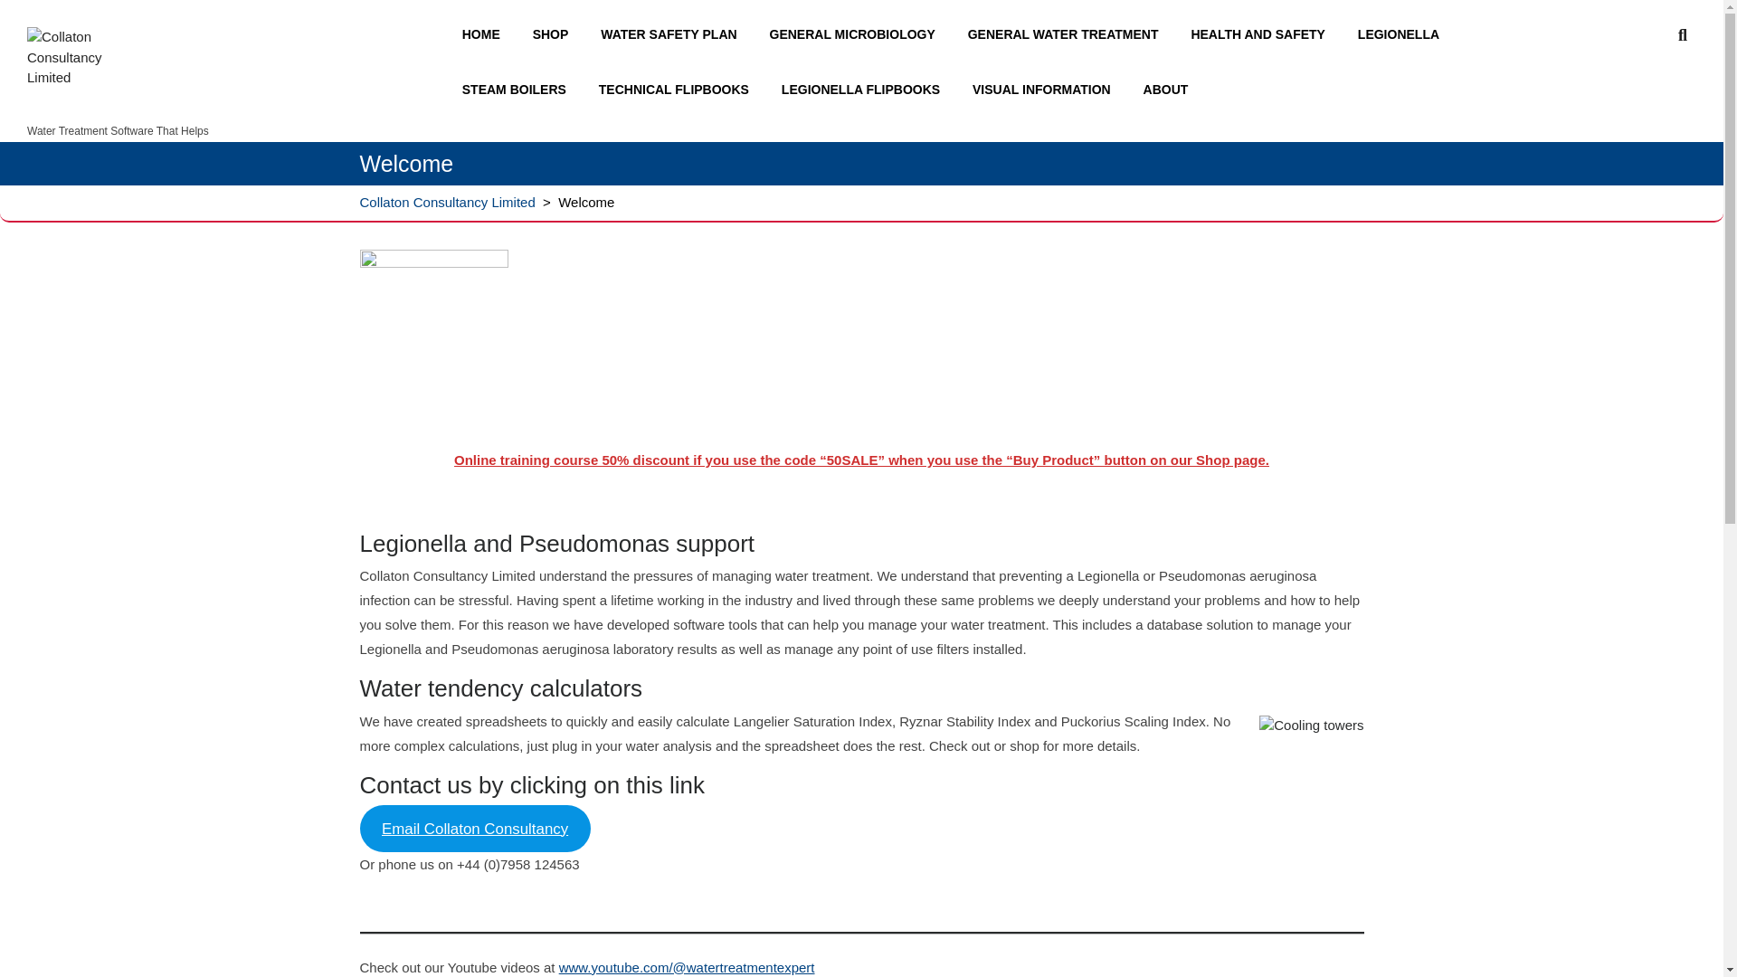  What do you see at coordinates (865, 90) in the screenshot?
I see `LEGIONELLA FLIPBOOKS` at bounding box center [865, 90].